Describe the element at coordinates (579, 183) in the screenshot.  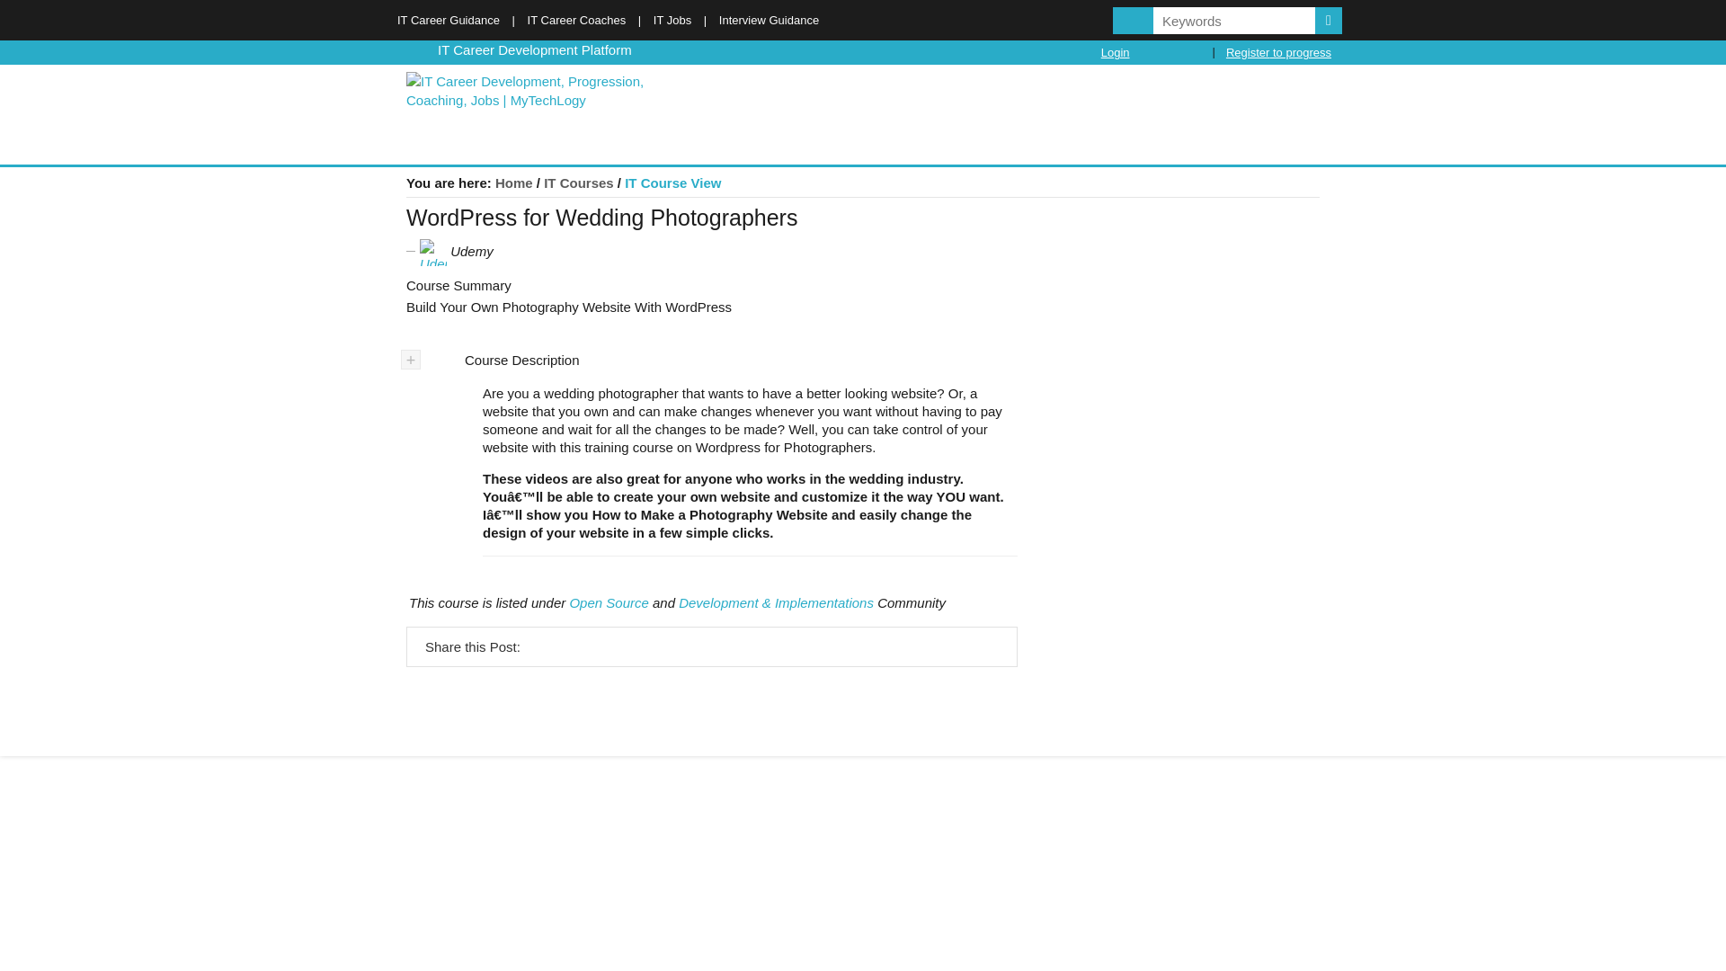
I see `IT Courses` at that location.